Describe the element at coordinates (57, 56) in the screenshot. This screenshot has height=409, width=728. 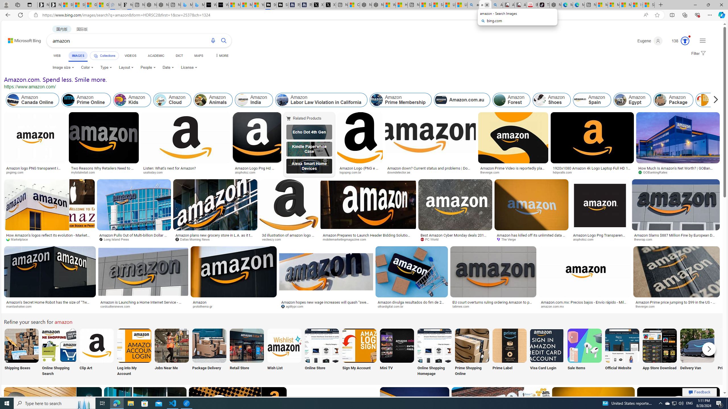
I see `WEB` at that location.